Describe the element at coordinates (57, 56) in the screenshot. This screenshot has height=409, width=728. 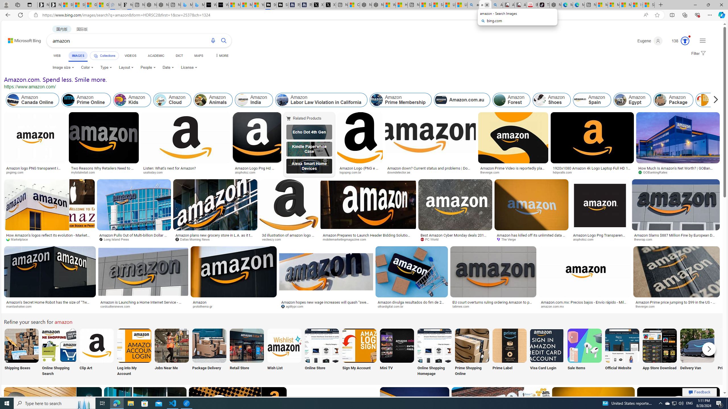
I see `WEB` at that location.